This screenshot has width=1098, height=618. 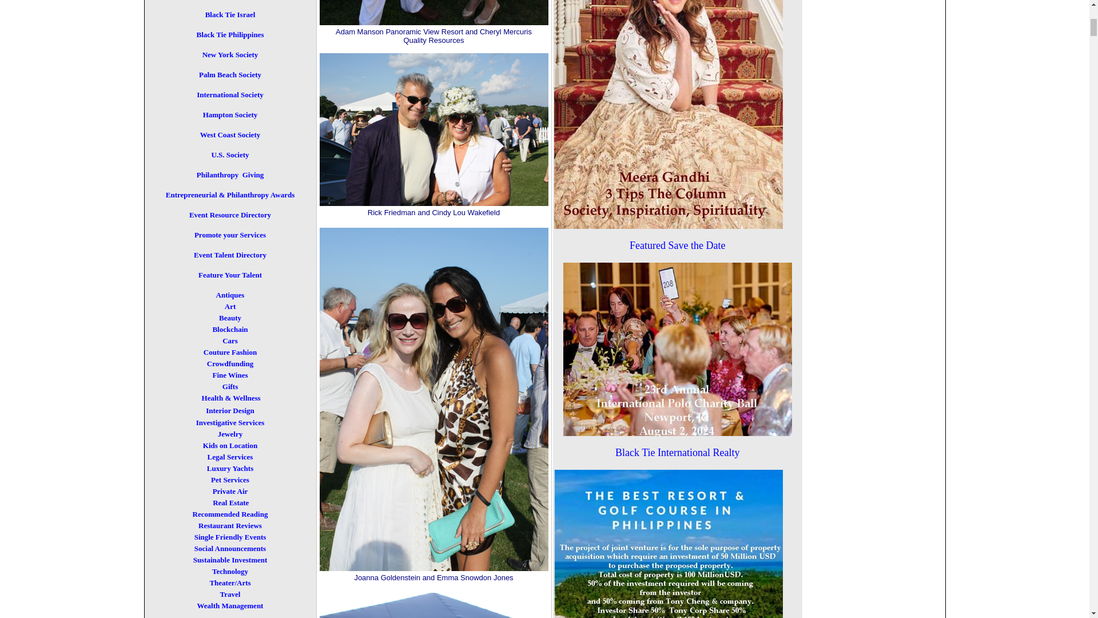 What do you see at coordinates (230, 341) in the screenshot?
I see `Cars` at bounding box center [230, 341].